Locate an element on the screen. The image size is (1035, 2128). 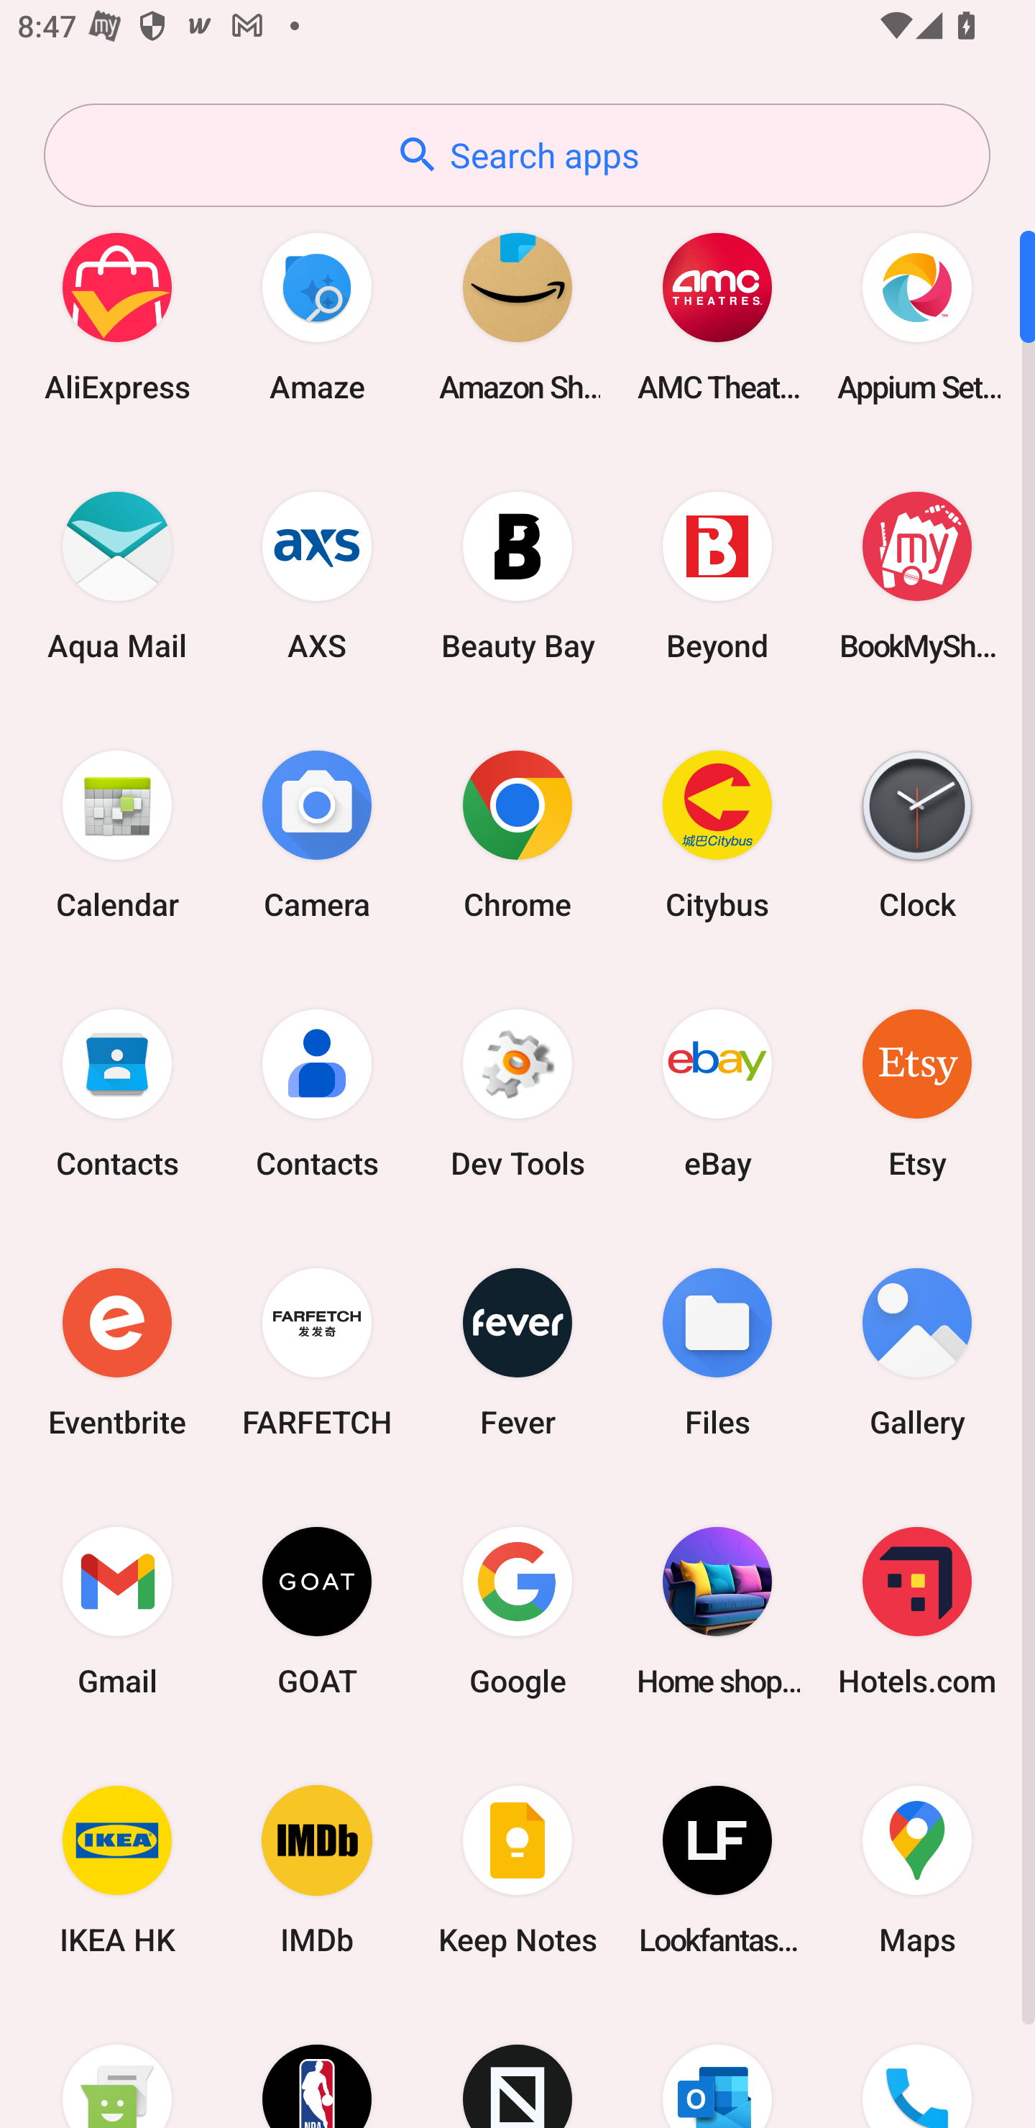
FARFETCH is located at coordinates (317, 1352).